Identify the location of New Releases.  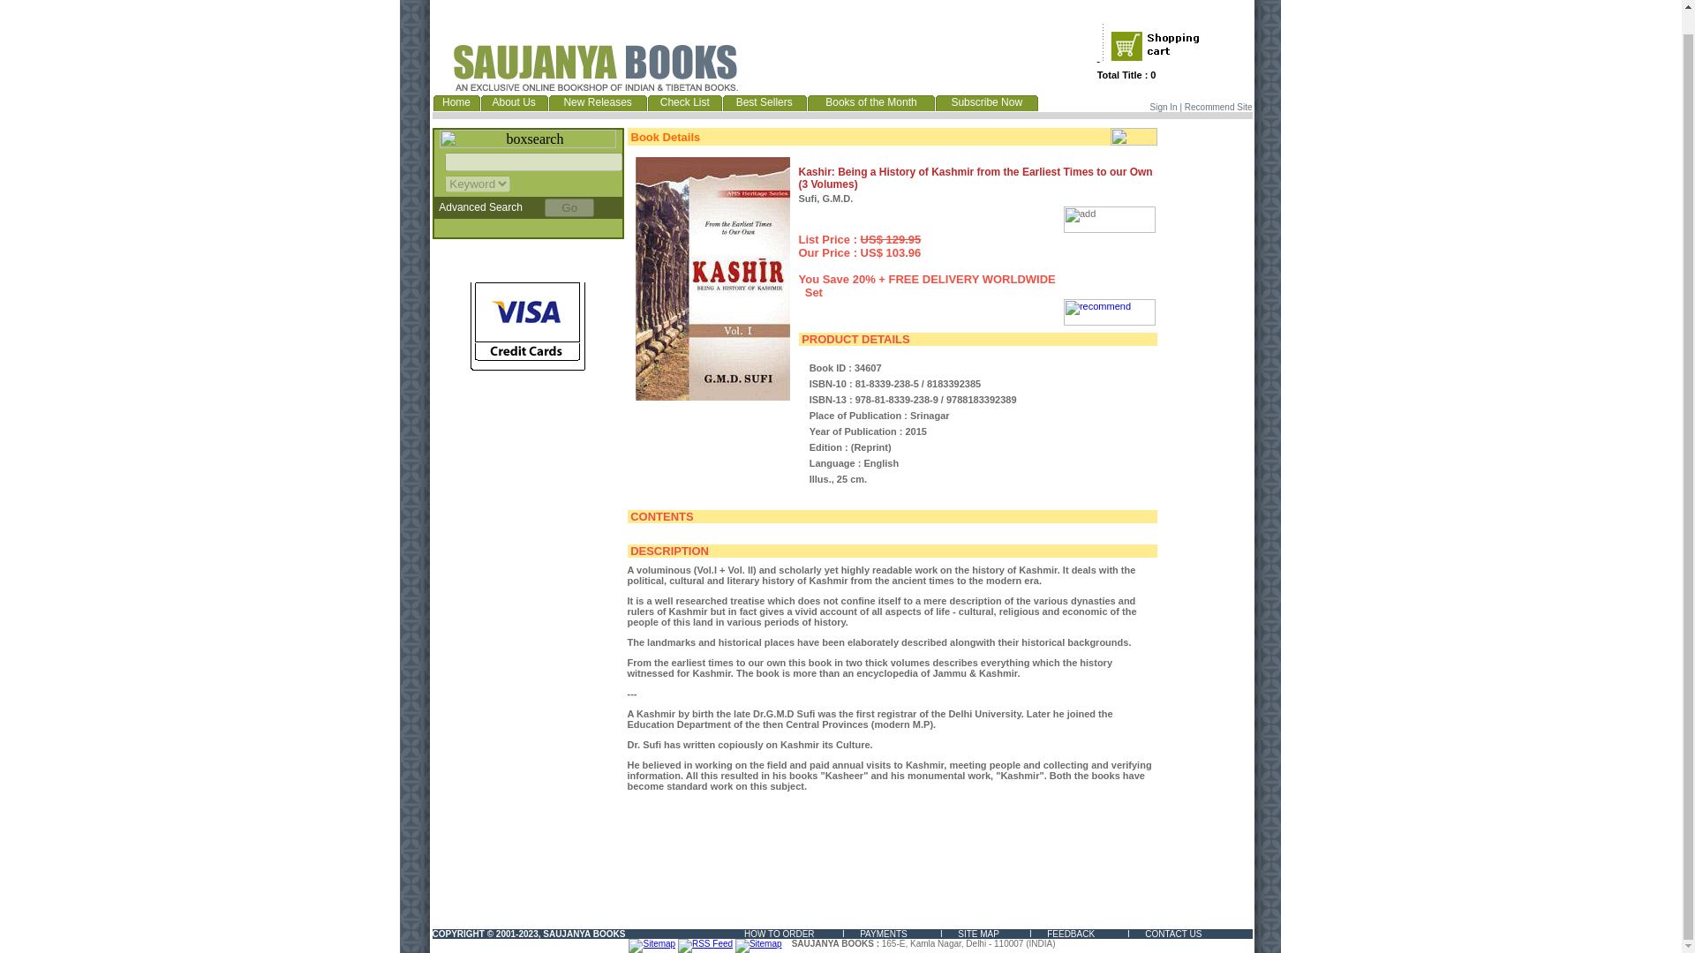
(597, 102).